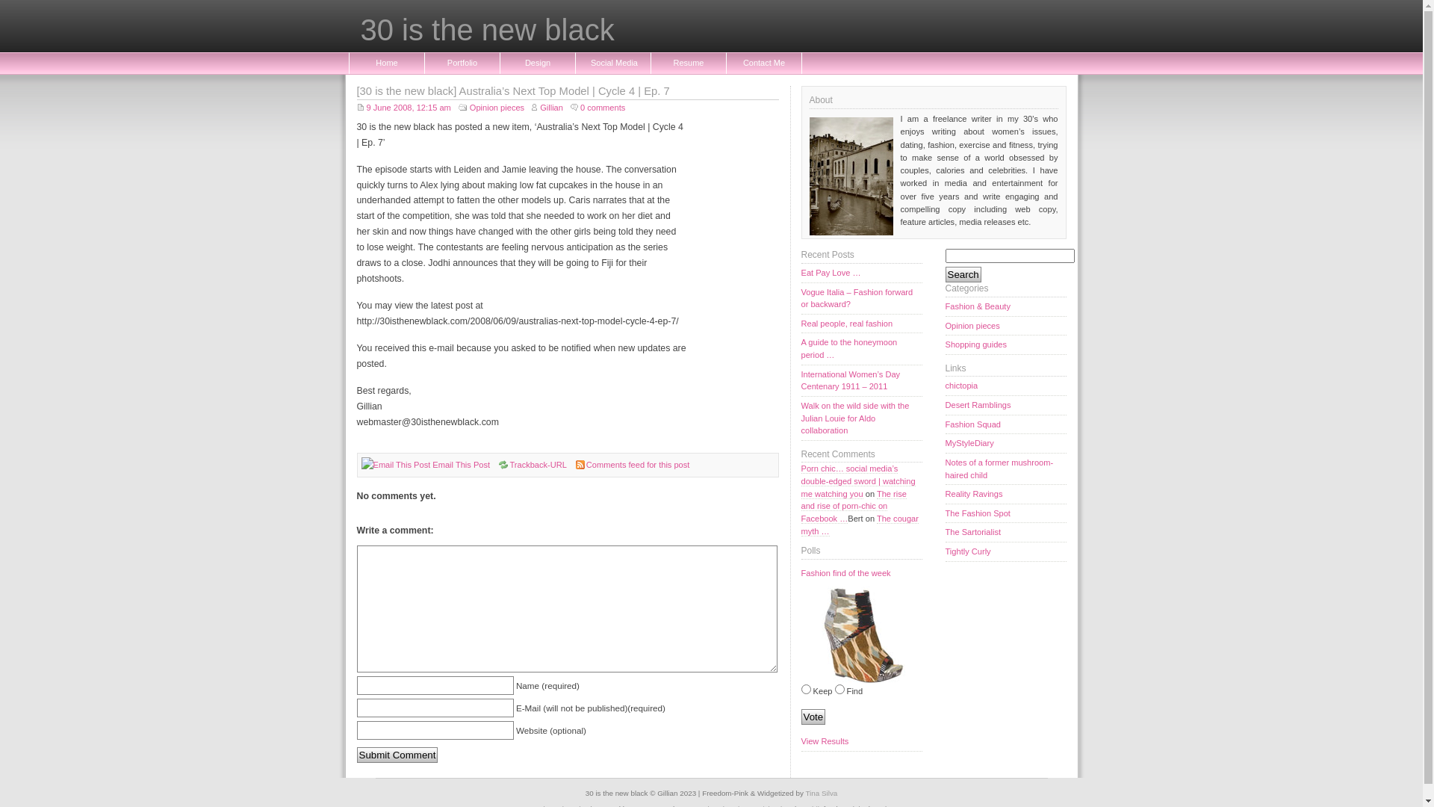 This screenshot has width=1434, height=807. What do you see at coordinates (861, 742) in the screenshot?
I see `View Results` at bounding box center [861, 742].